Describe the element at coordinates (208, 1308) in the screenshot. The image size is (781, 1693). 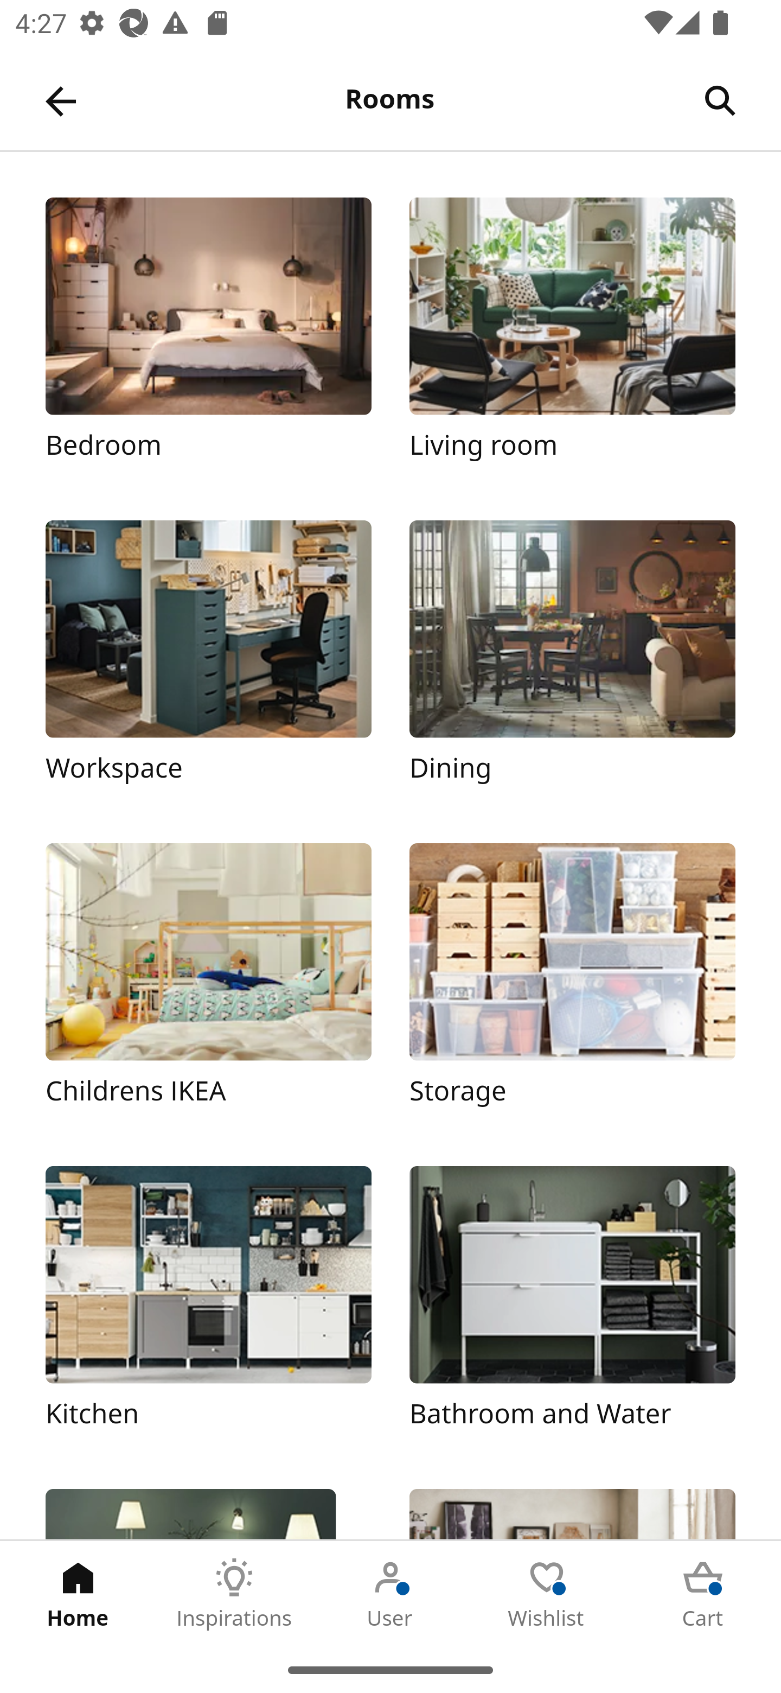
I see `Kitchen` at that location.